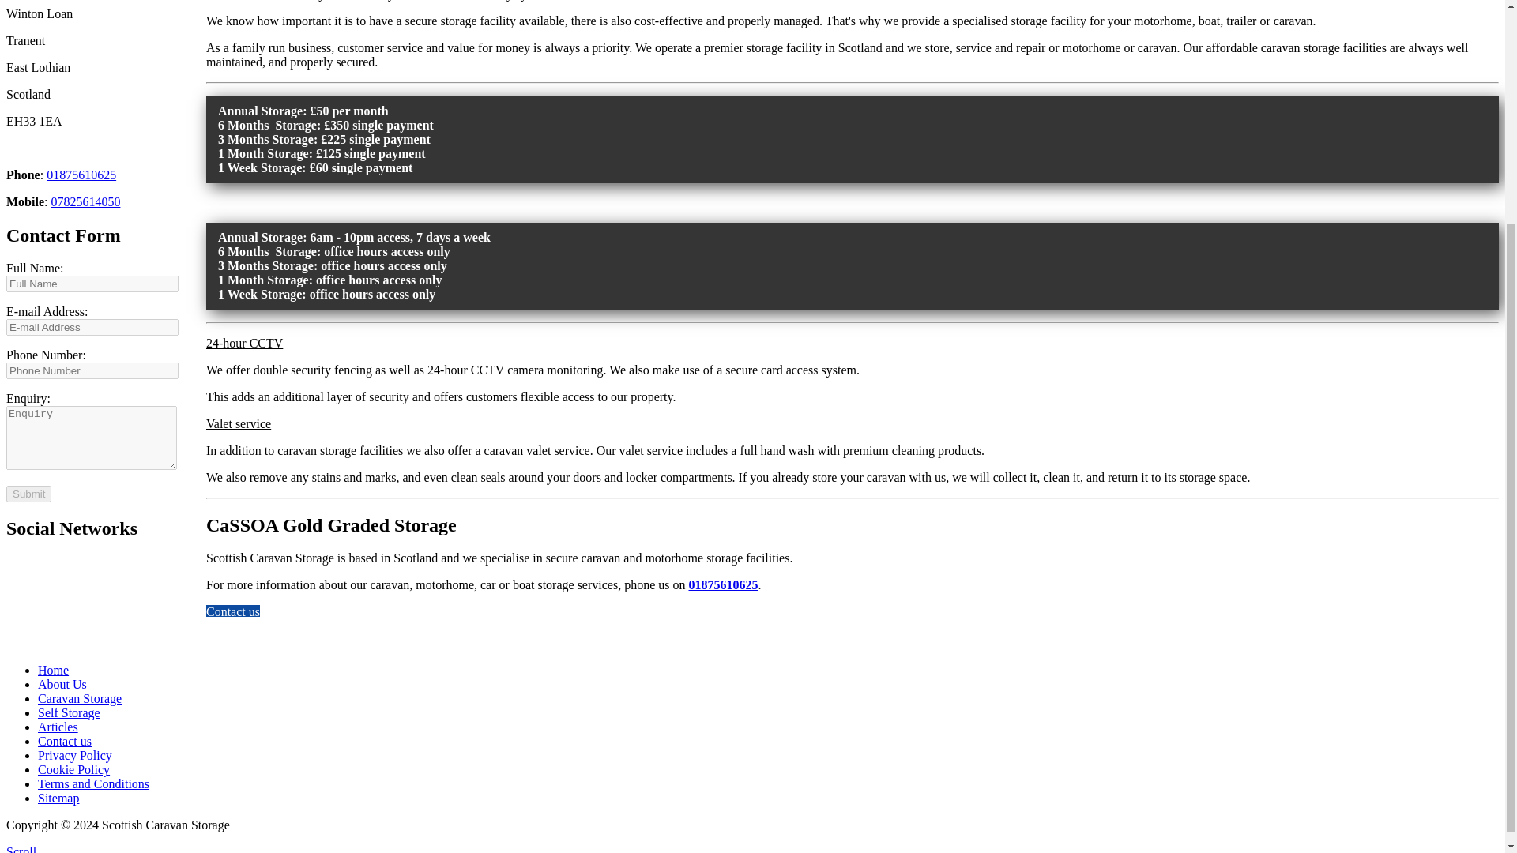 The image size is (1517, 853). I want to click on Sitemap, so click(58, 798).